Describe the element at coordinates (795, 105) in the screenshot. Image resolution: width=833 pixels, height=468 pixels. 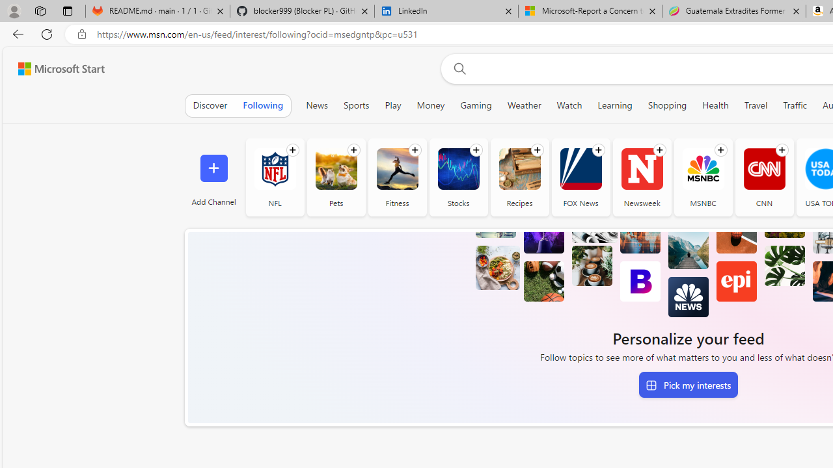
I see `Traffic` at that location.